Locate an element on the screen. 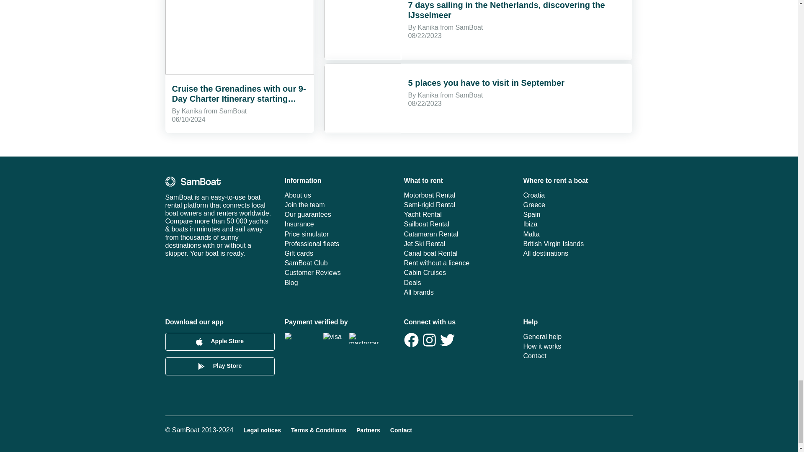 The height and width of the screenshot is (452, 804). 5 places you have to visit in September is located at coordinates (486, 83).